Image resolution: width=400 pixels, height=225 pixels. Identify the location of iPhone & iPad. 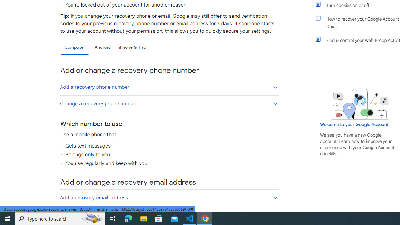
(132, 47).